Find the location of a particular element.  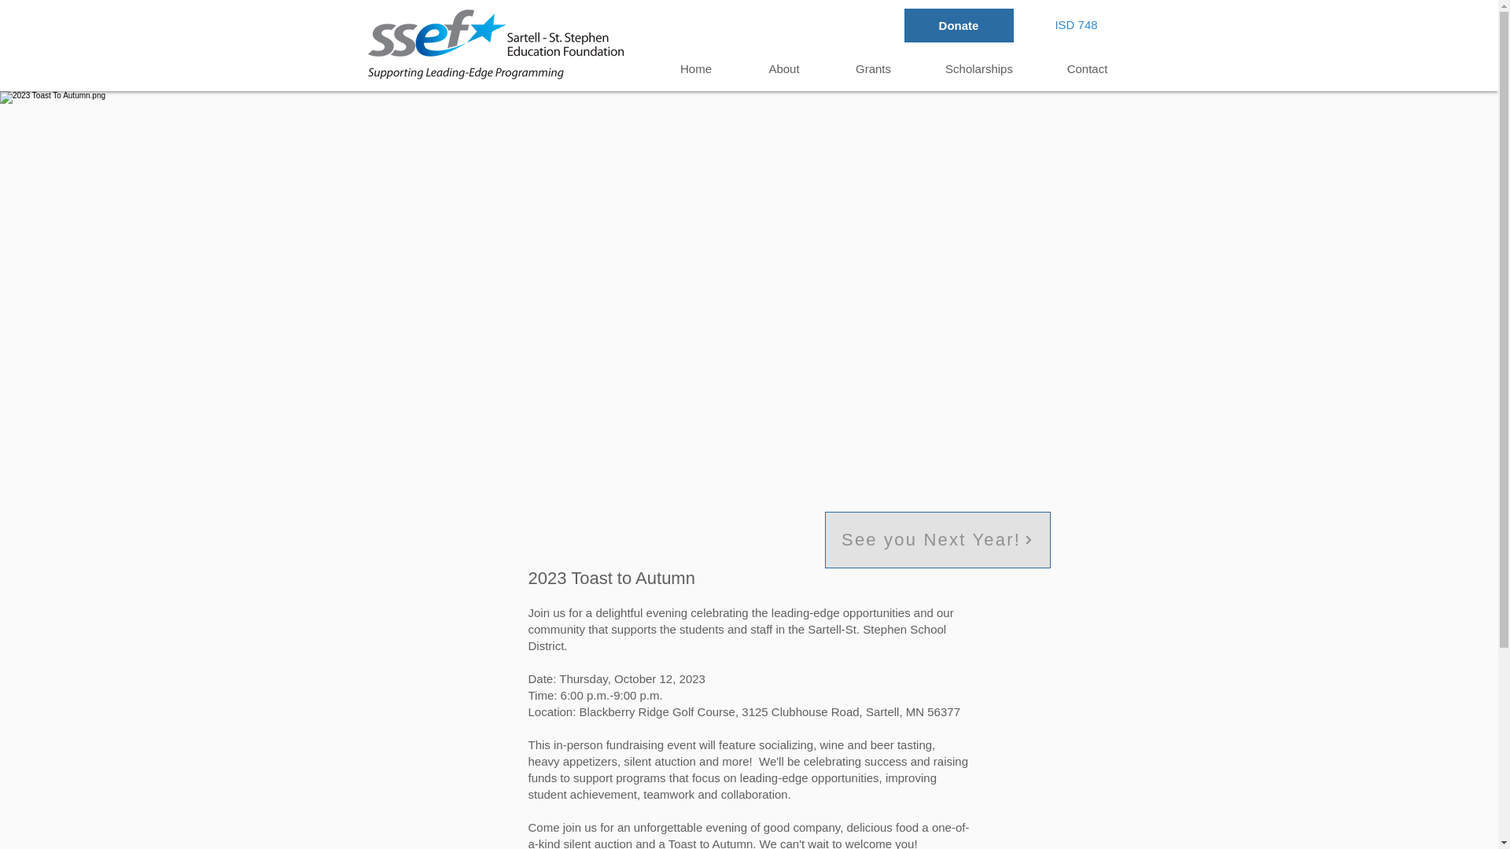

Donate is located at coordinates (959, 25).